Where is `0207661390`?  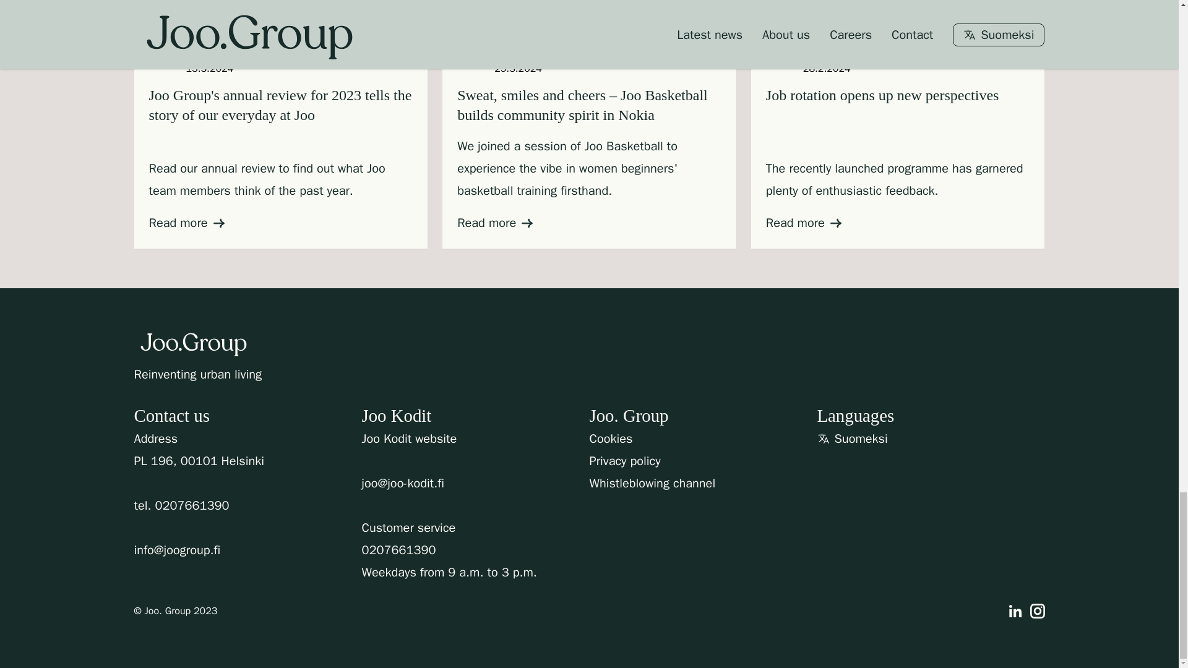 0207661390 is located at coordinates (192, 505).